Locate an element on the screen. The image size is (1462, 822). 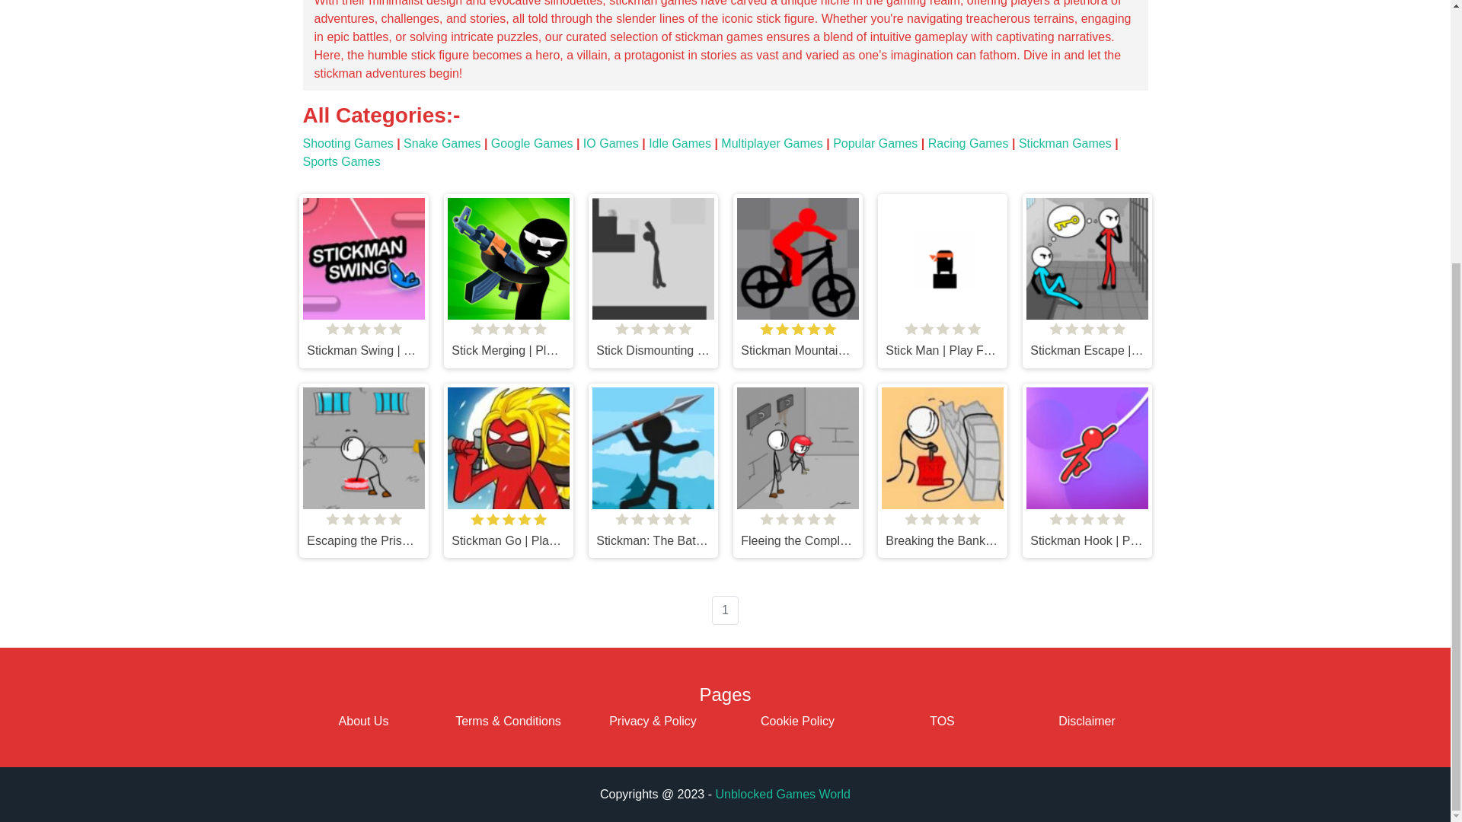
Snake Games is located at coordinates (442, 143).